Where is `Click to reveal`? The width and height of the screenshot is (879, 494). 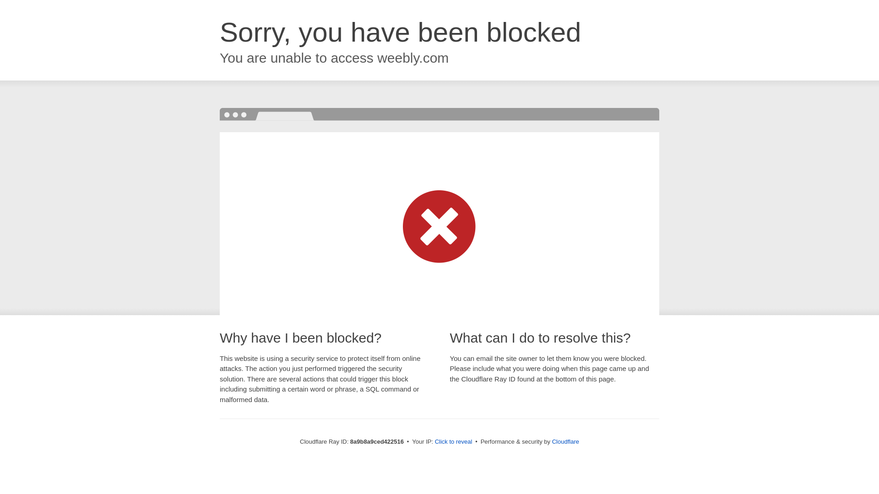
Click to reveal is located at coordinates (454, 442).